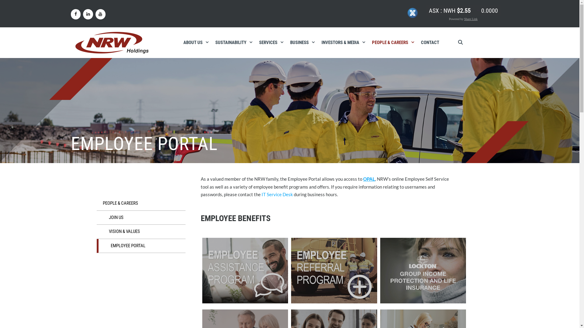  What do you see at coordinates (141, 232) in the screenshot?
I see `VISION & VALUES` at bounding box center [141, 232].